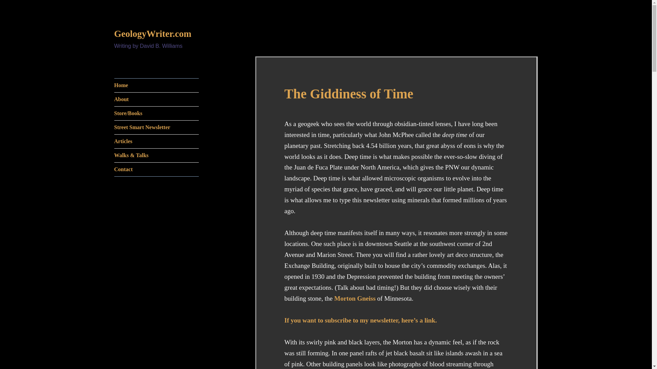 The image size is (657, 369). What do you see at coordinates (157, 141) in the screenshot?
I see `Articles` at bounding box center [157, 141].